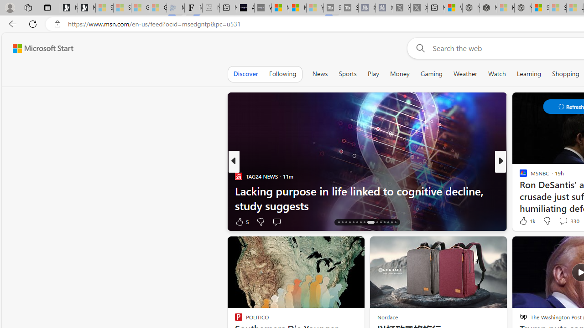  I want to click on 181 Like, so click(526, 221).